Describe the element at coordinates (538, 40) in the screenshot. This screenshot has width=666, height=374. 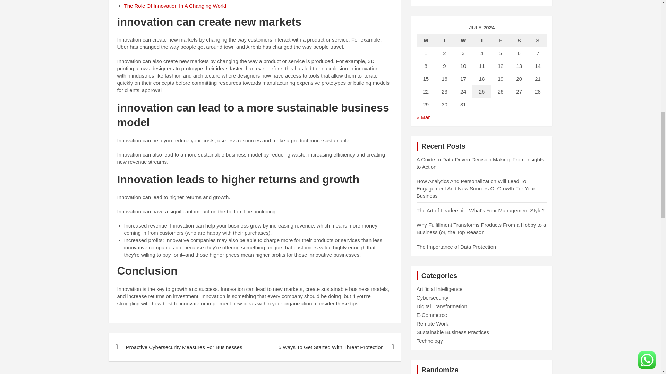
I see `Sunday` at that location.